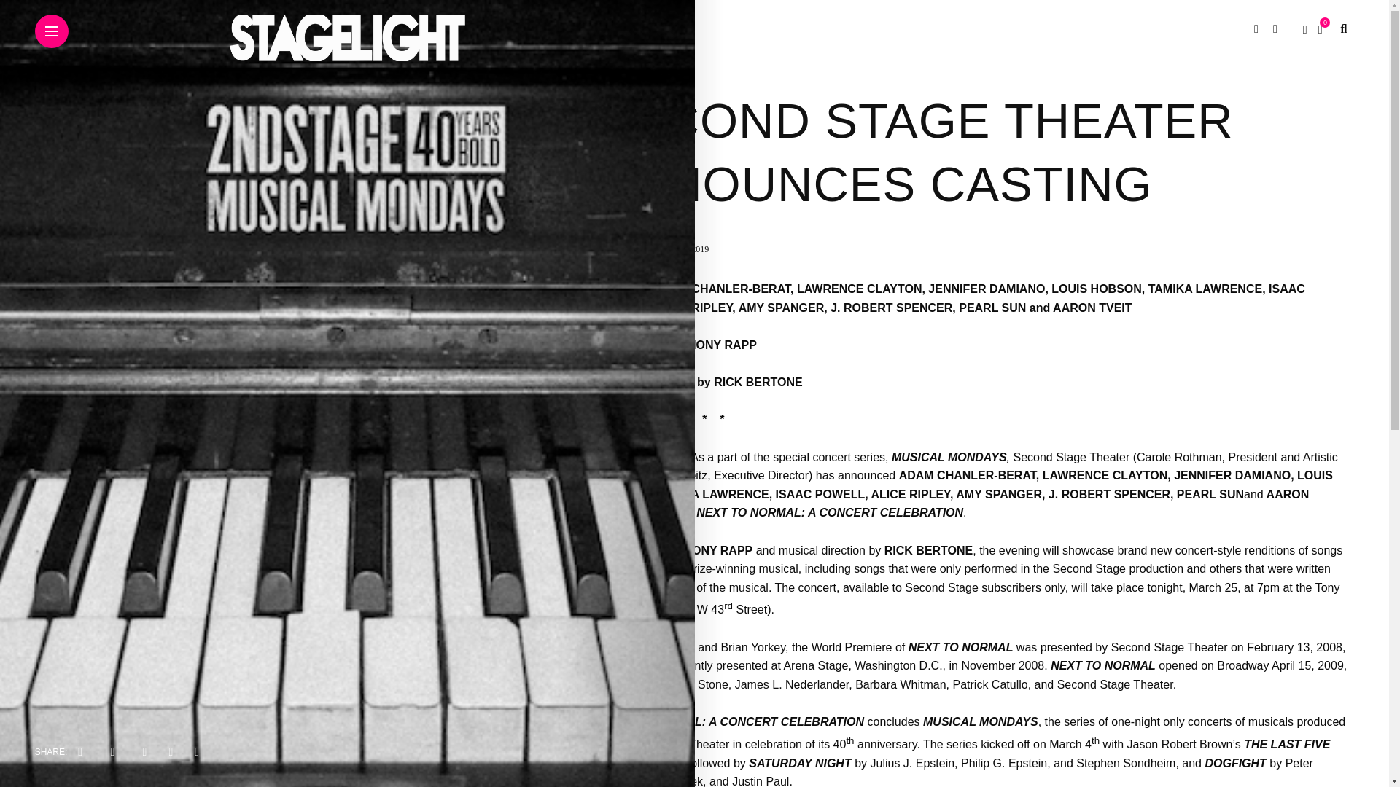 Image resolution: width=1400 pixels, height=787 pixels. Describe the element at coordinates (640, 71) in the screenshot. I see `PRESS RELEASES` at that location.